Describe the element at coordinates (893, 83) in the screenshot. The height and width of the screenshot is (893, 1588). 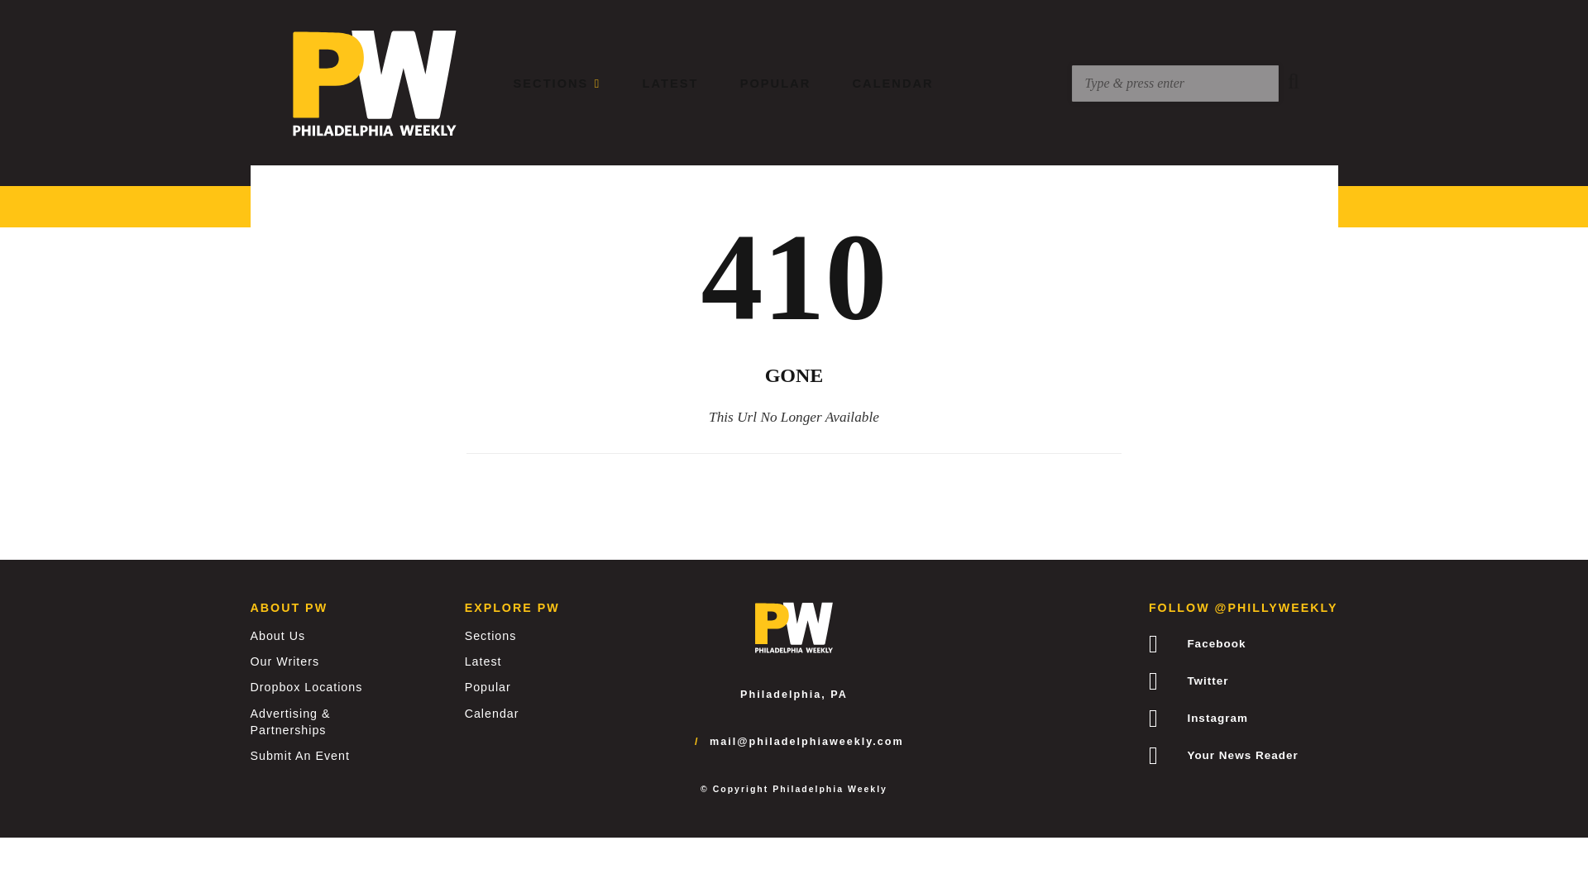
I see `CALENDAR` at that location.